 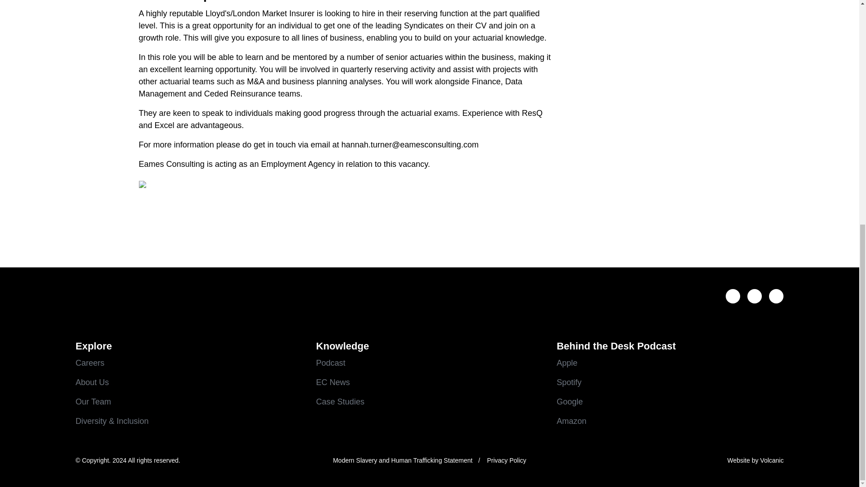 I want to click on EC News, so click(x=429, y=382).